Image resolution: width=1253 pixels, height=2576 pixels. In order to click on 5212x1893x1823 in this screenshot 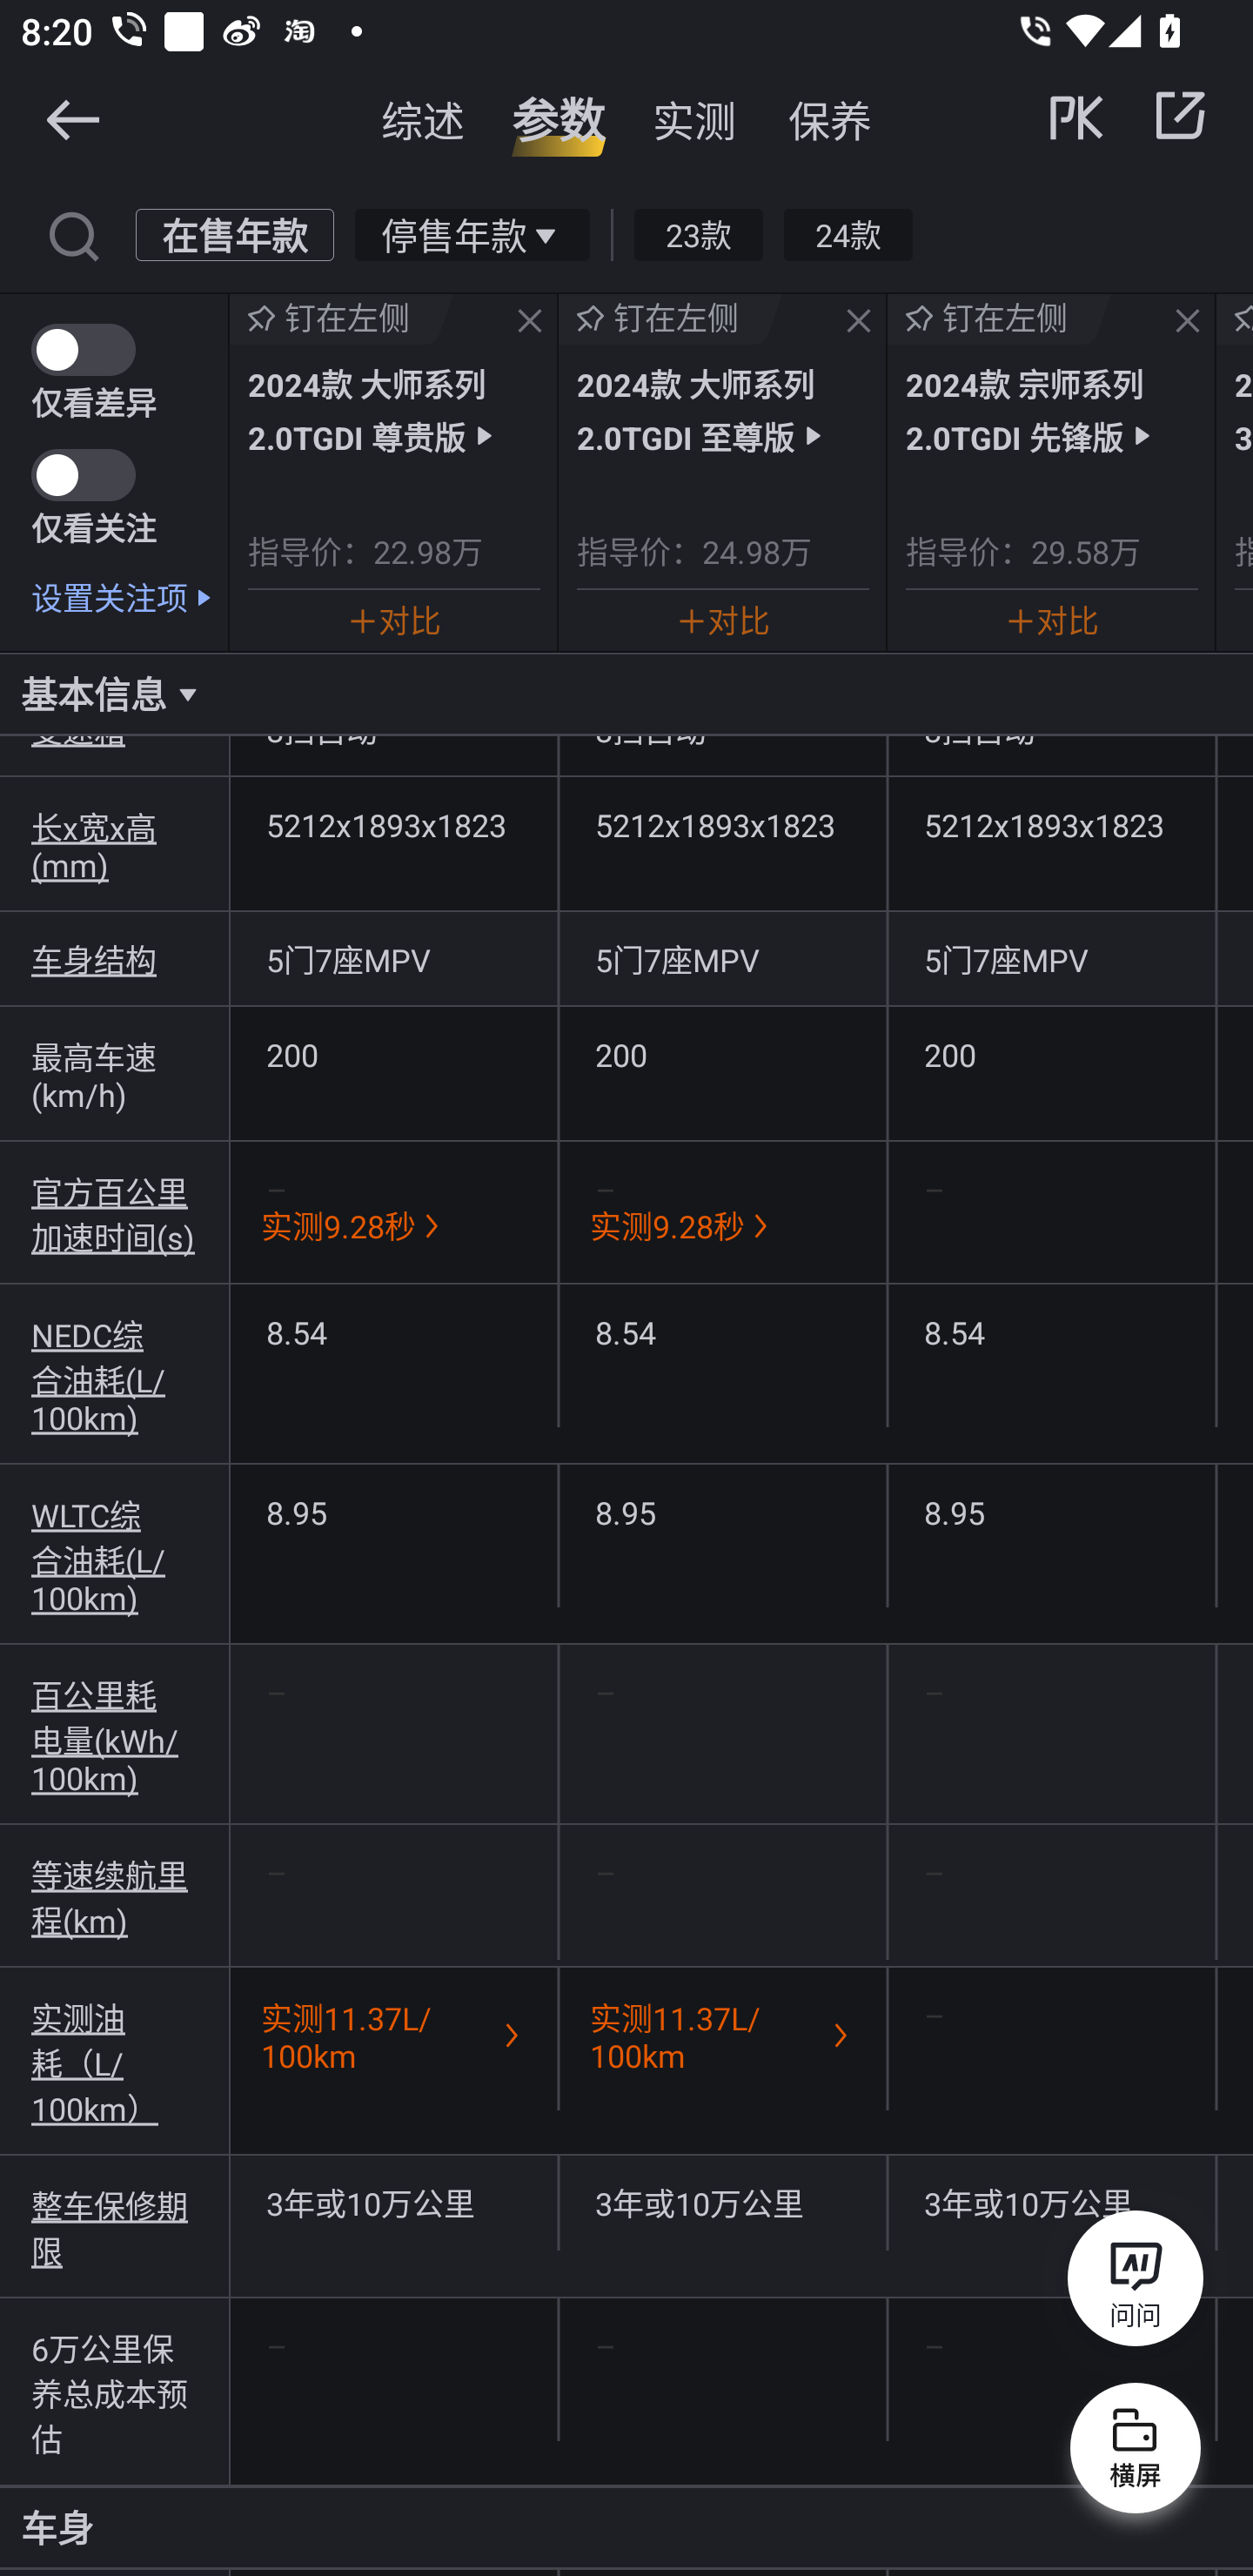, I will do `click(1051, 825)`.